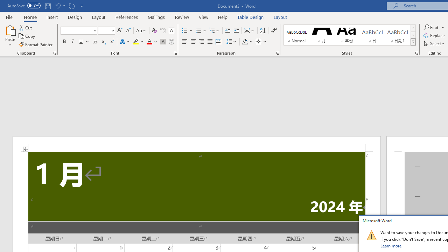  I want to click on Styles..., so click(416, 53).